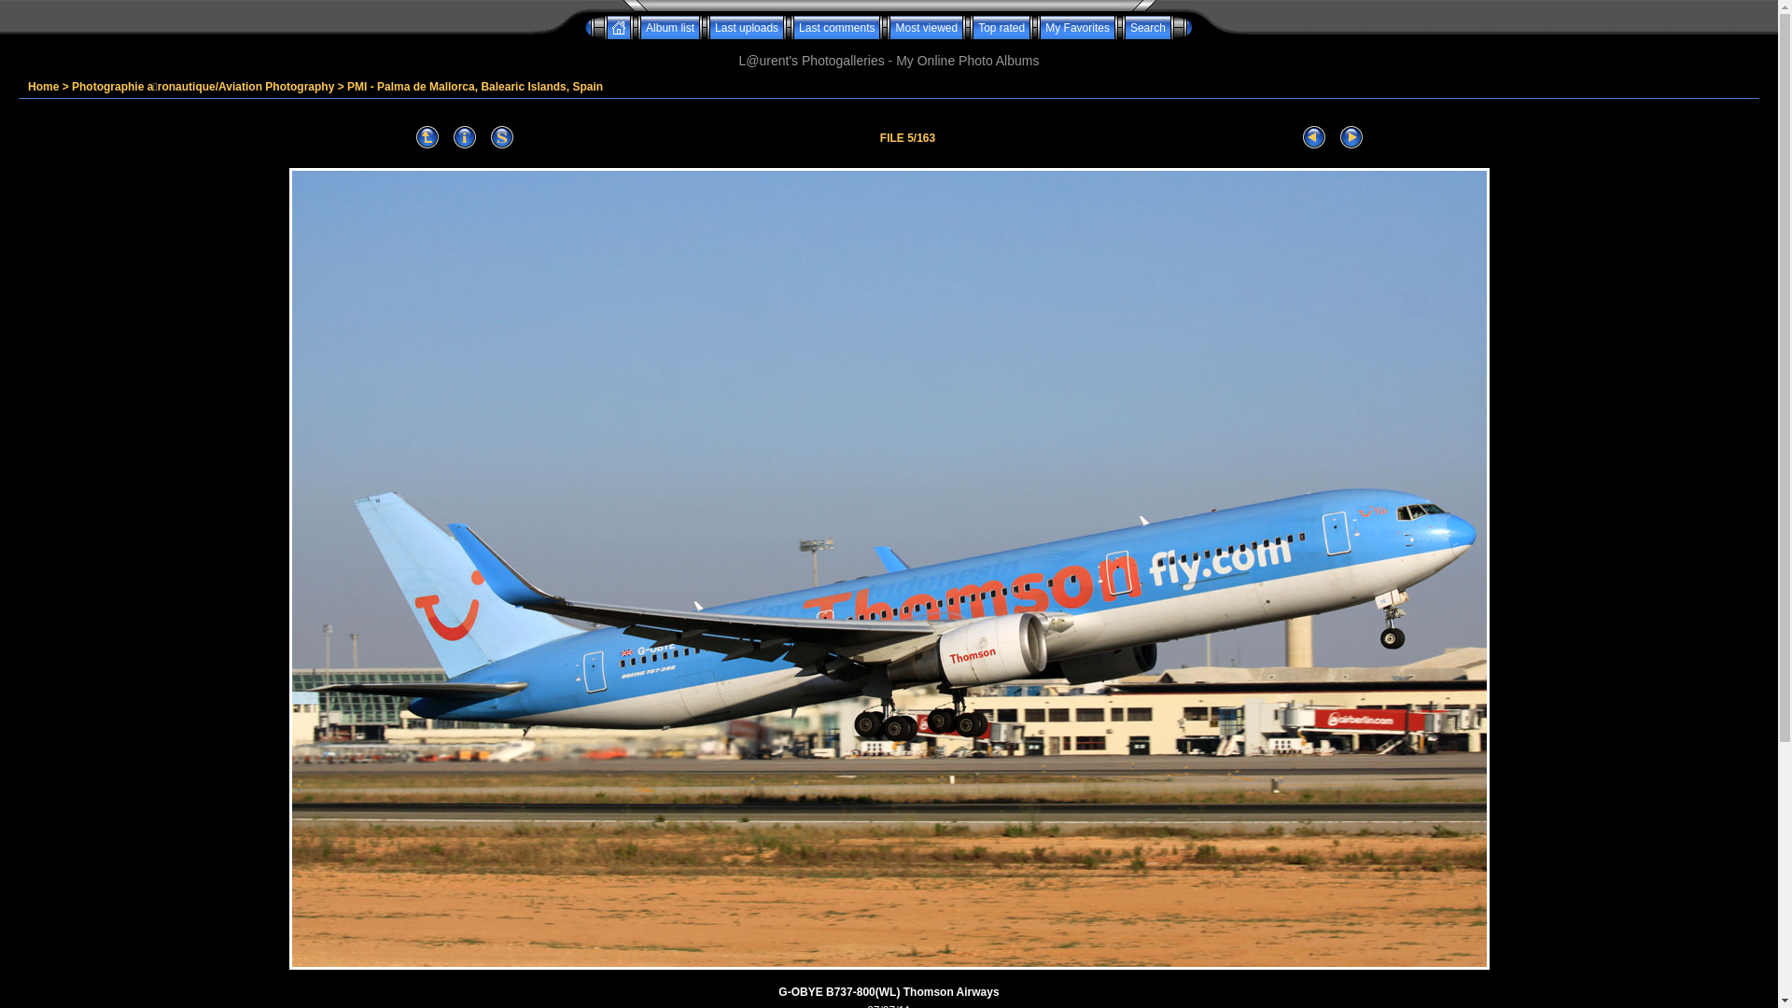 The width and height of the screenshot is (1792, 1008). What do you see at coordinates (1148, 27) in the screenshot?
I see `Search` at bounding box center [1148, 27].